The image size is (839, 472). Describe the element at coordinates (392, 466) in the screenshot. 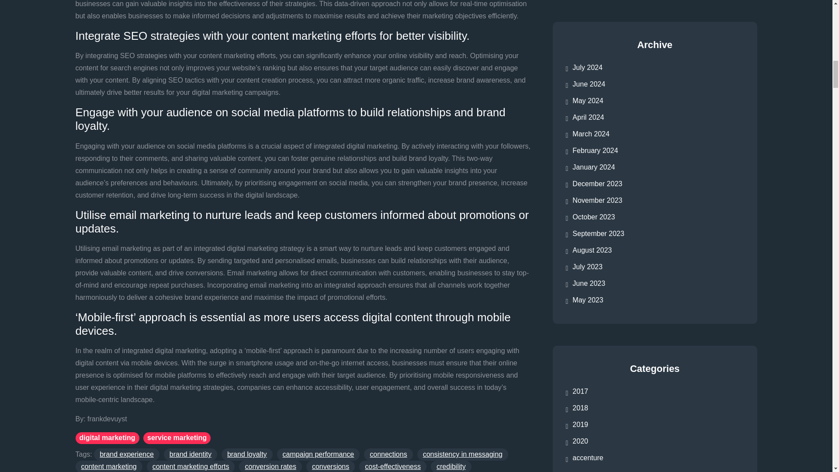

I see `cost-effectiveness` at that location.